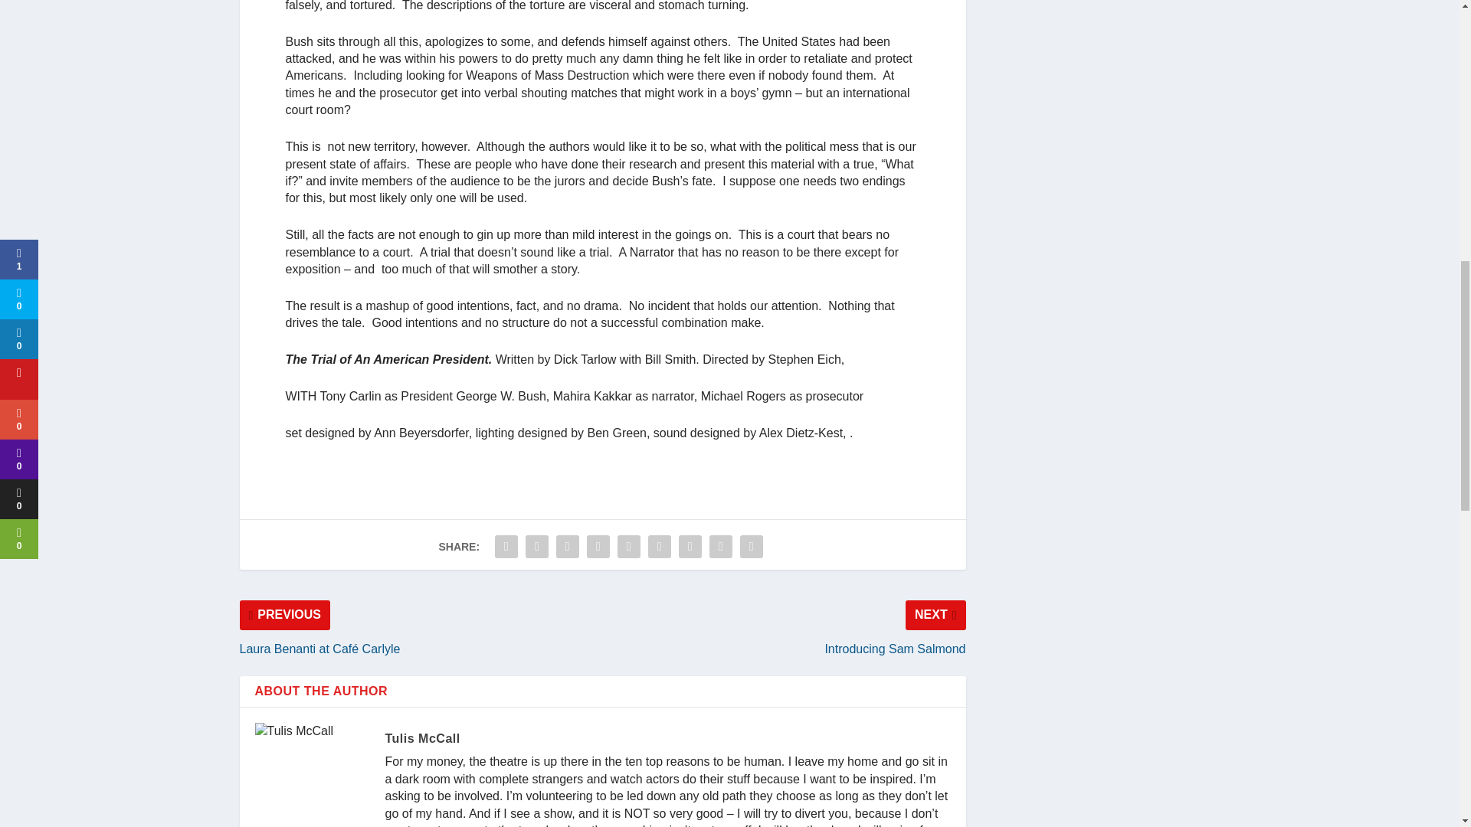  What do you see at coordinates (537, 547) in the screenshot?
I see `Share "The Trial of an American President" via Twitter` at bounding box center [537, 547].